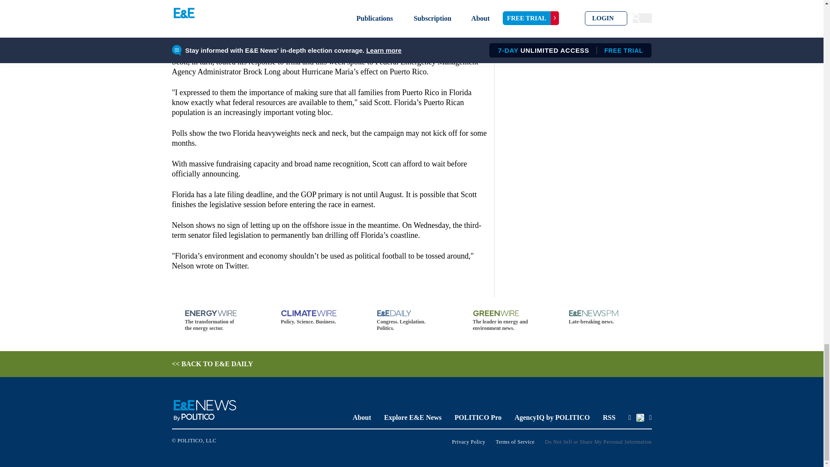 This screenshot has height=467, width=830. I want to click on Congress. Legislation. Politics., so click(412, 321).